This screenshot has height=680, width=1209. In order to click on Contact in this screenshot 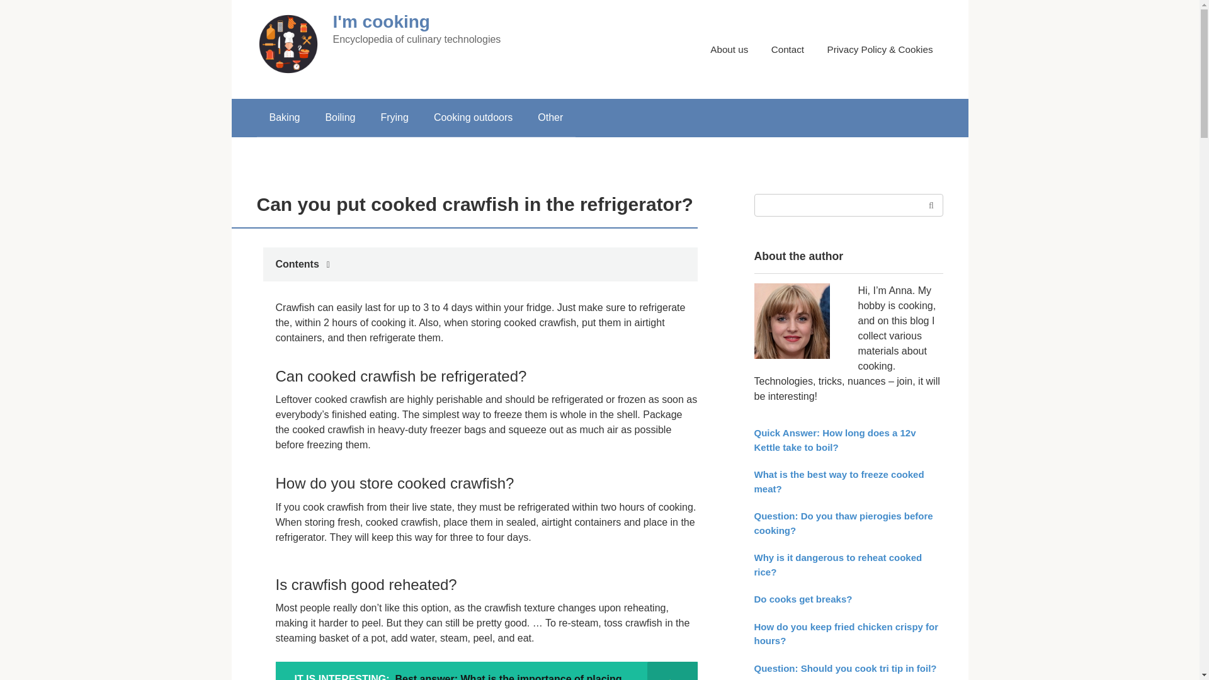, I will do `click(787, 49)`.